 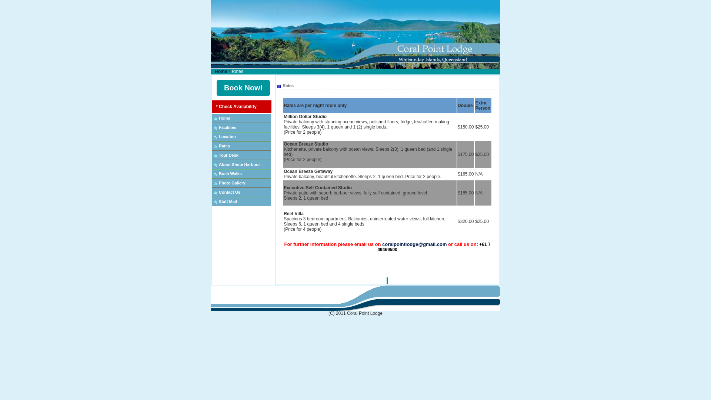 What do you see at coordinates (227, 127) in the screenshot?
I see `Facilities` at bounding box center [227, 127].